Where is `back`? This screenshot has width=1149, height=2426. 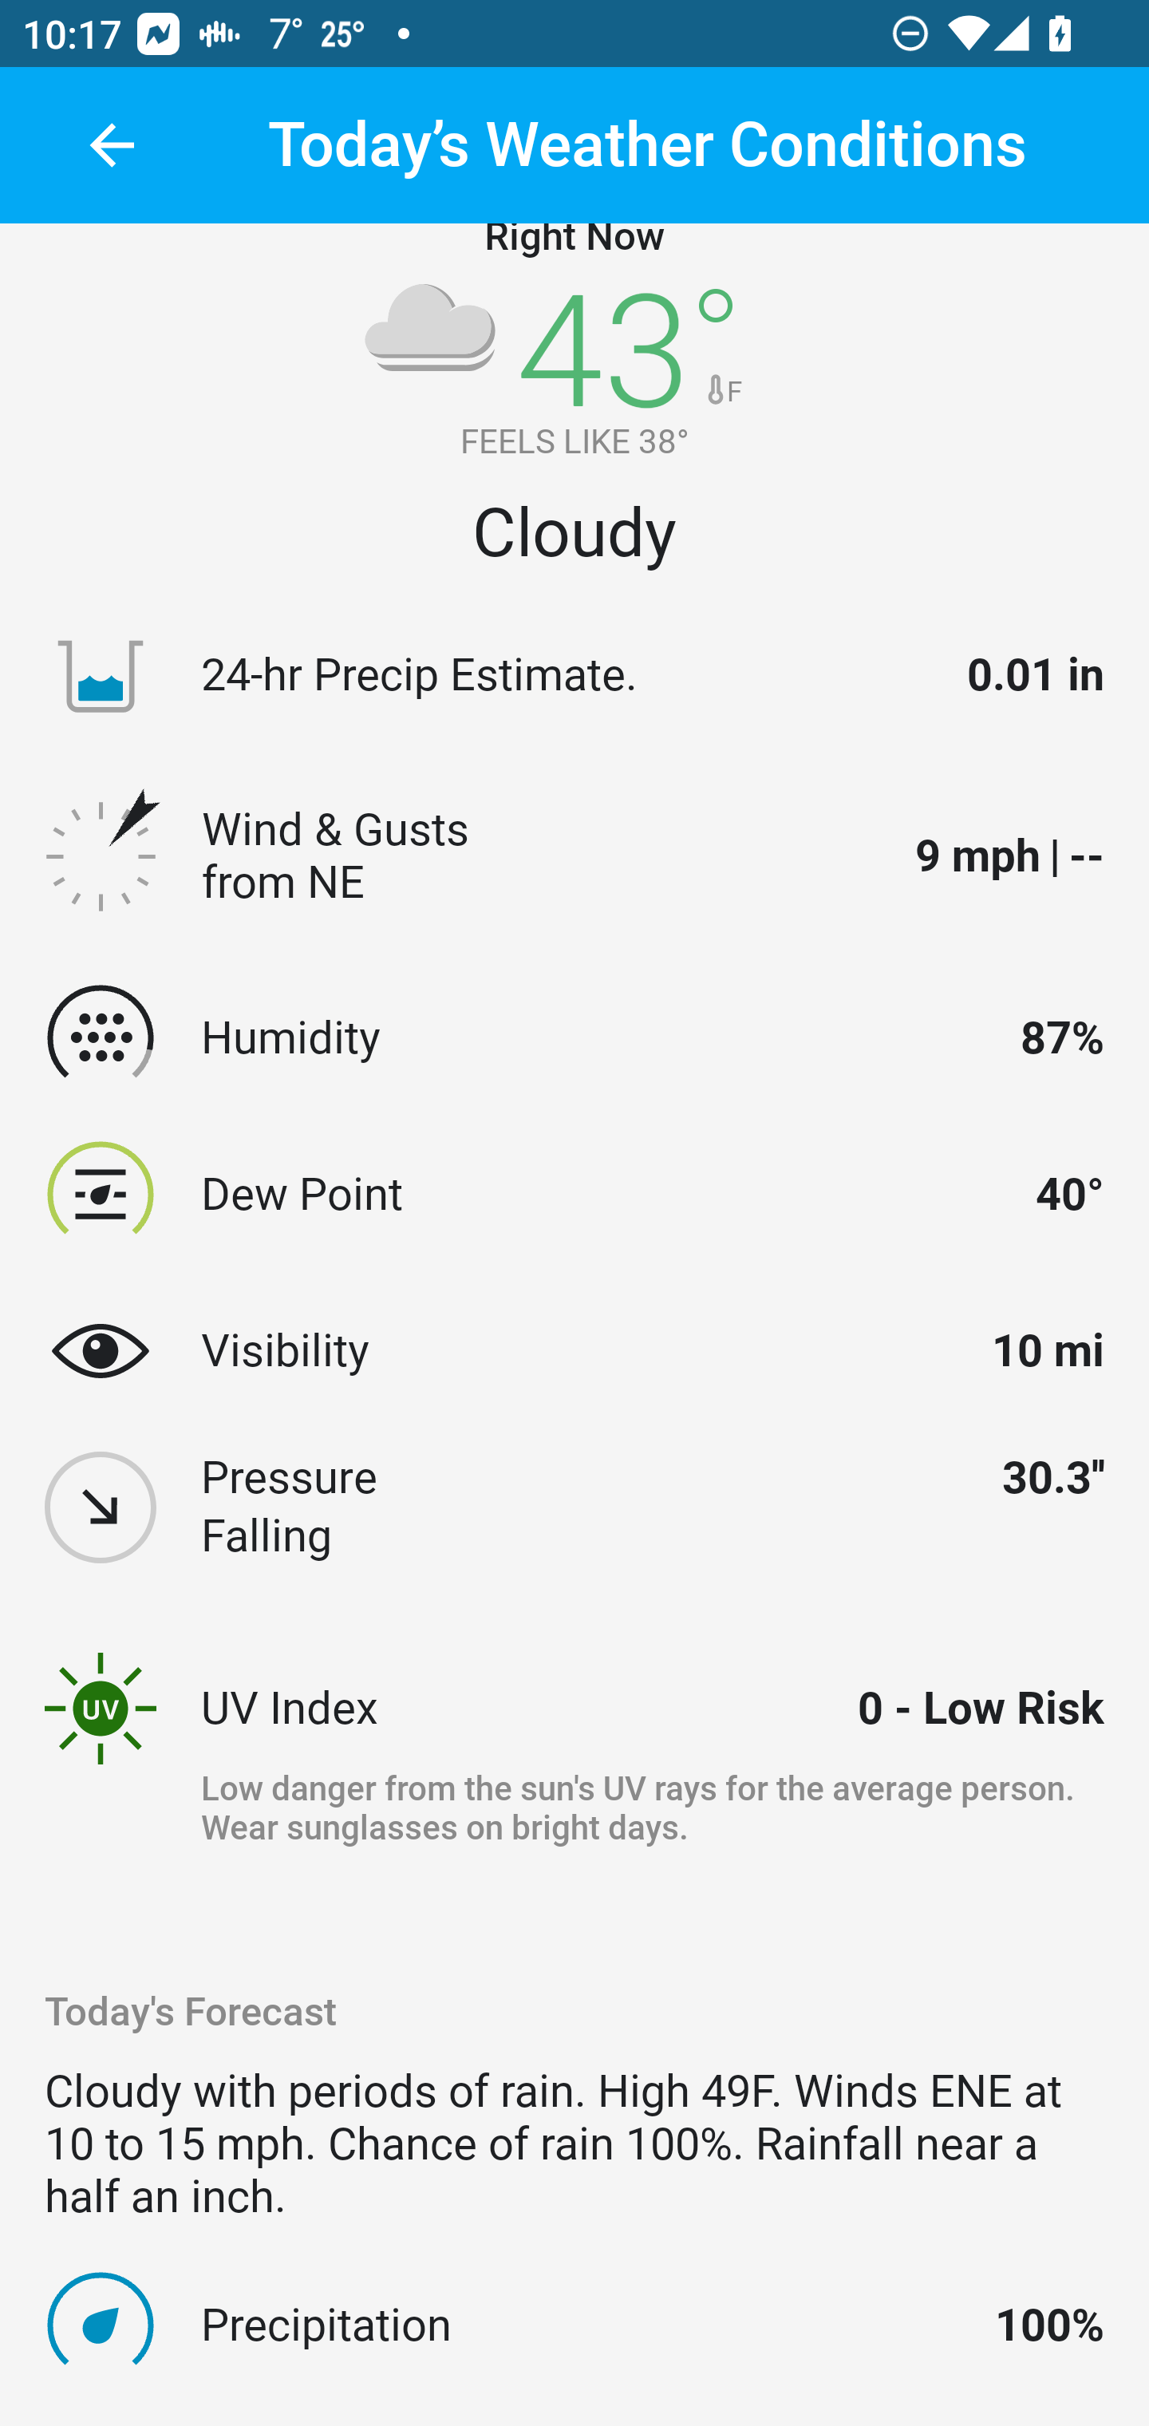
back is located at coordinates (112, 145).